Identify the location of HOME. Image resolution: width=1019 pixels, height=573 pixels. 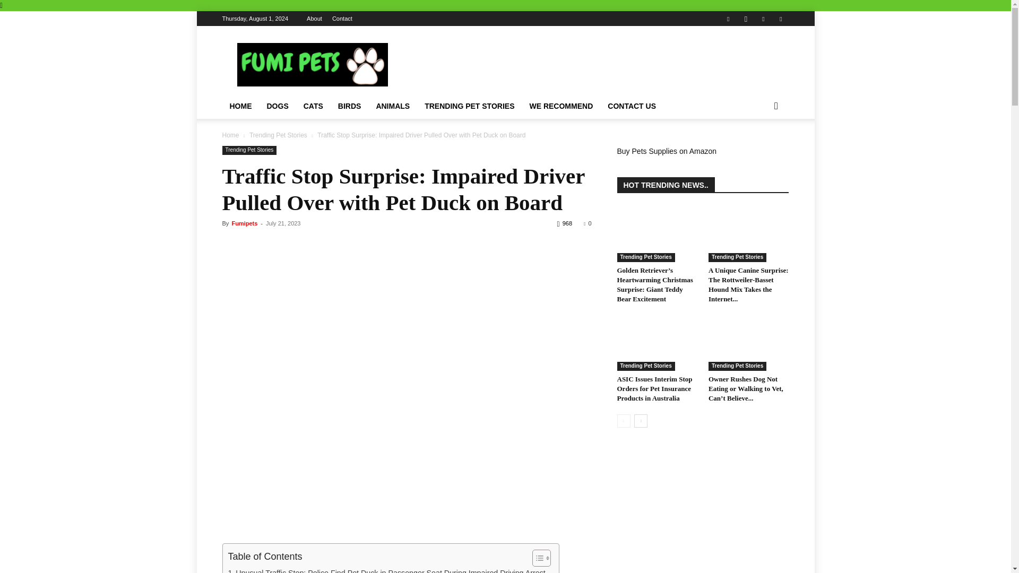
(240, 106).